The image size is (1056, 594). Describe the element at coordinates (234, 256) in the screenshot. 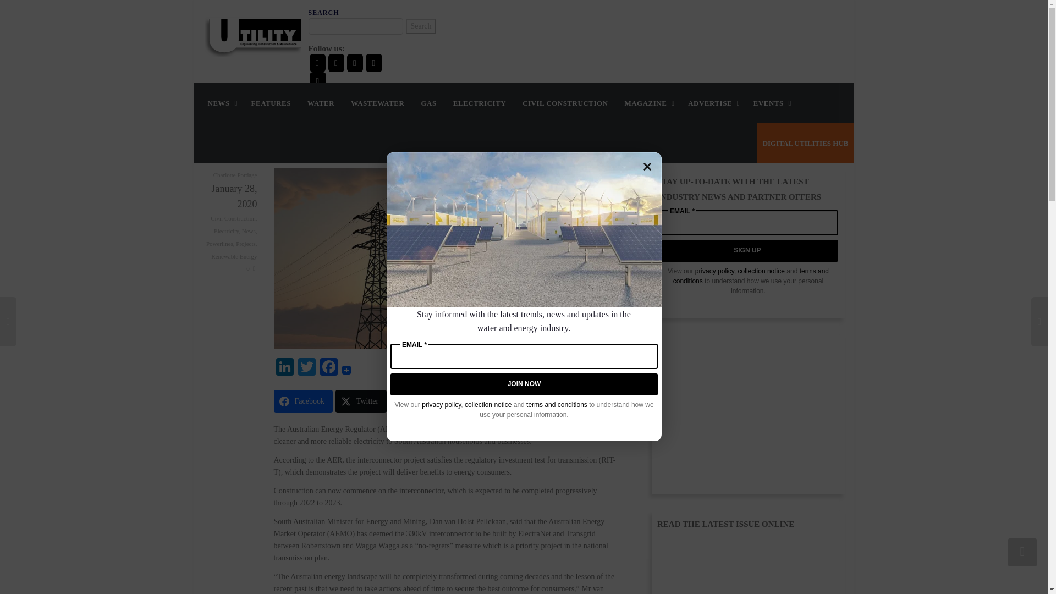

I see `Renewable Energy` at that location.